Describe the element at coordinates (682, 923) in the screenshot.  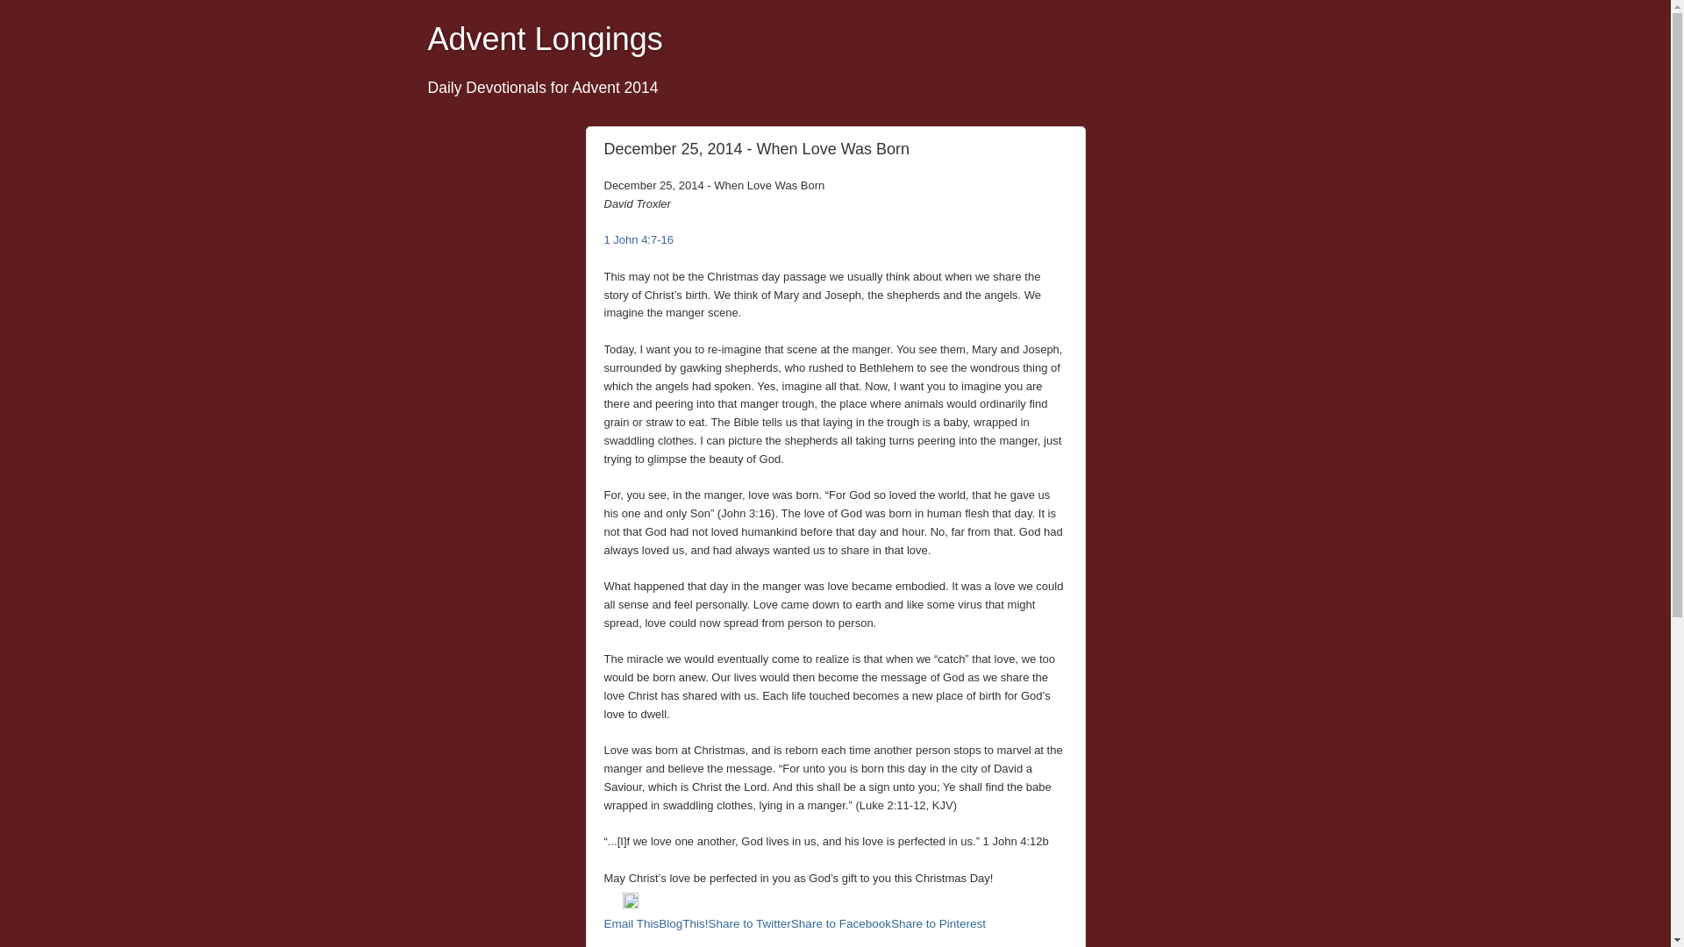
I see `BlogThis!` at that location.